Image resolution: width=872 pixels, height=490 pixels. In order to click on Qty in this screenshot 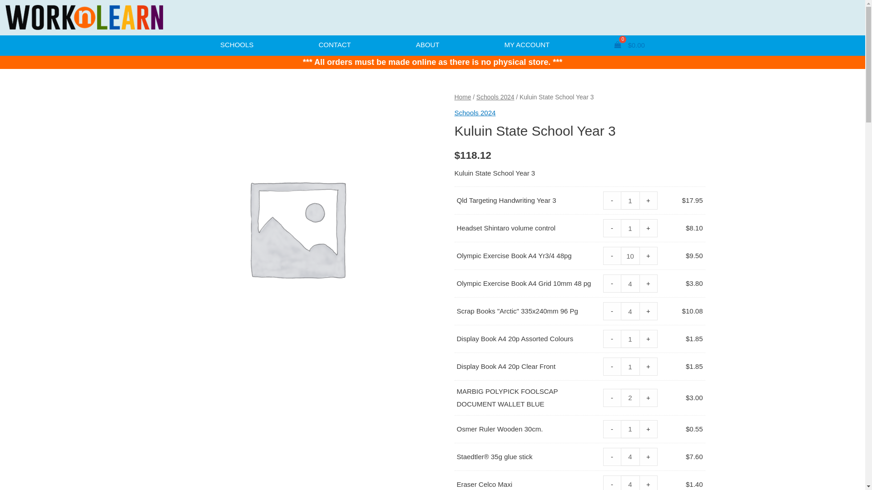, I will do `click(630, 284)`.